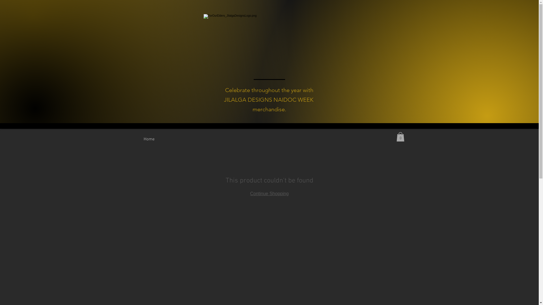 The width and height of the screenshot is (543, 305). Describe the element at coordinates (269, 194) in the screenshot. I see `Continue Shopping` at that location.